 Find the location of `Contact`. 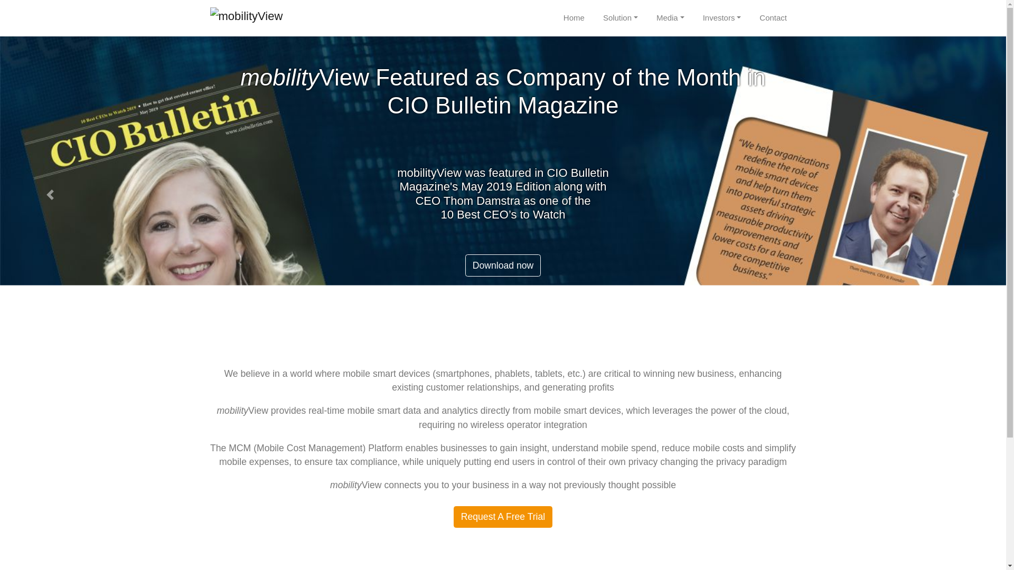

Contact is located at coordinates (773, 18).